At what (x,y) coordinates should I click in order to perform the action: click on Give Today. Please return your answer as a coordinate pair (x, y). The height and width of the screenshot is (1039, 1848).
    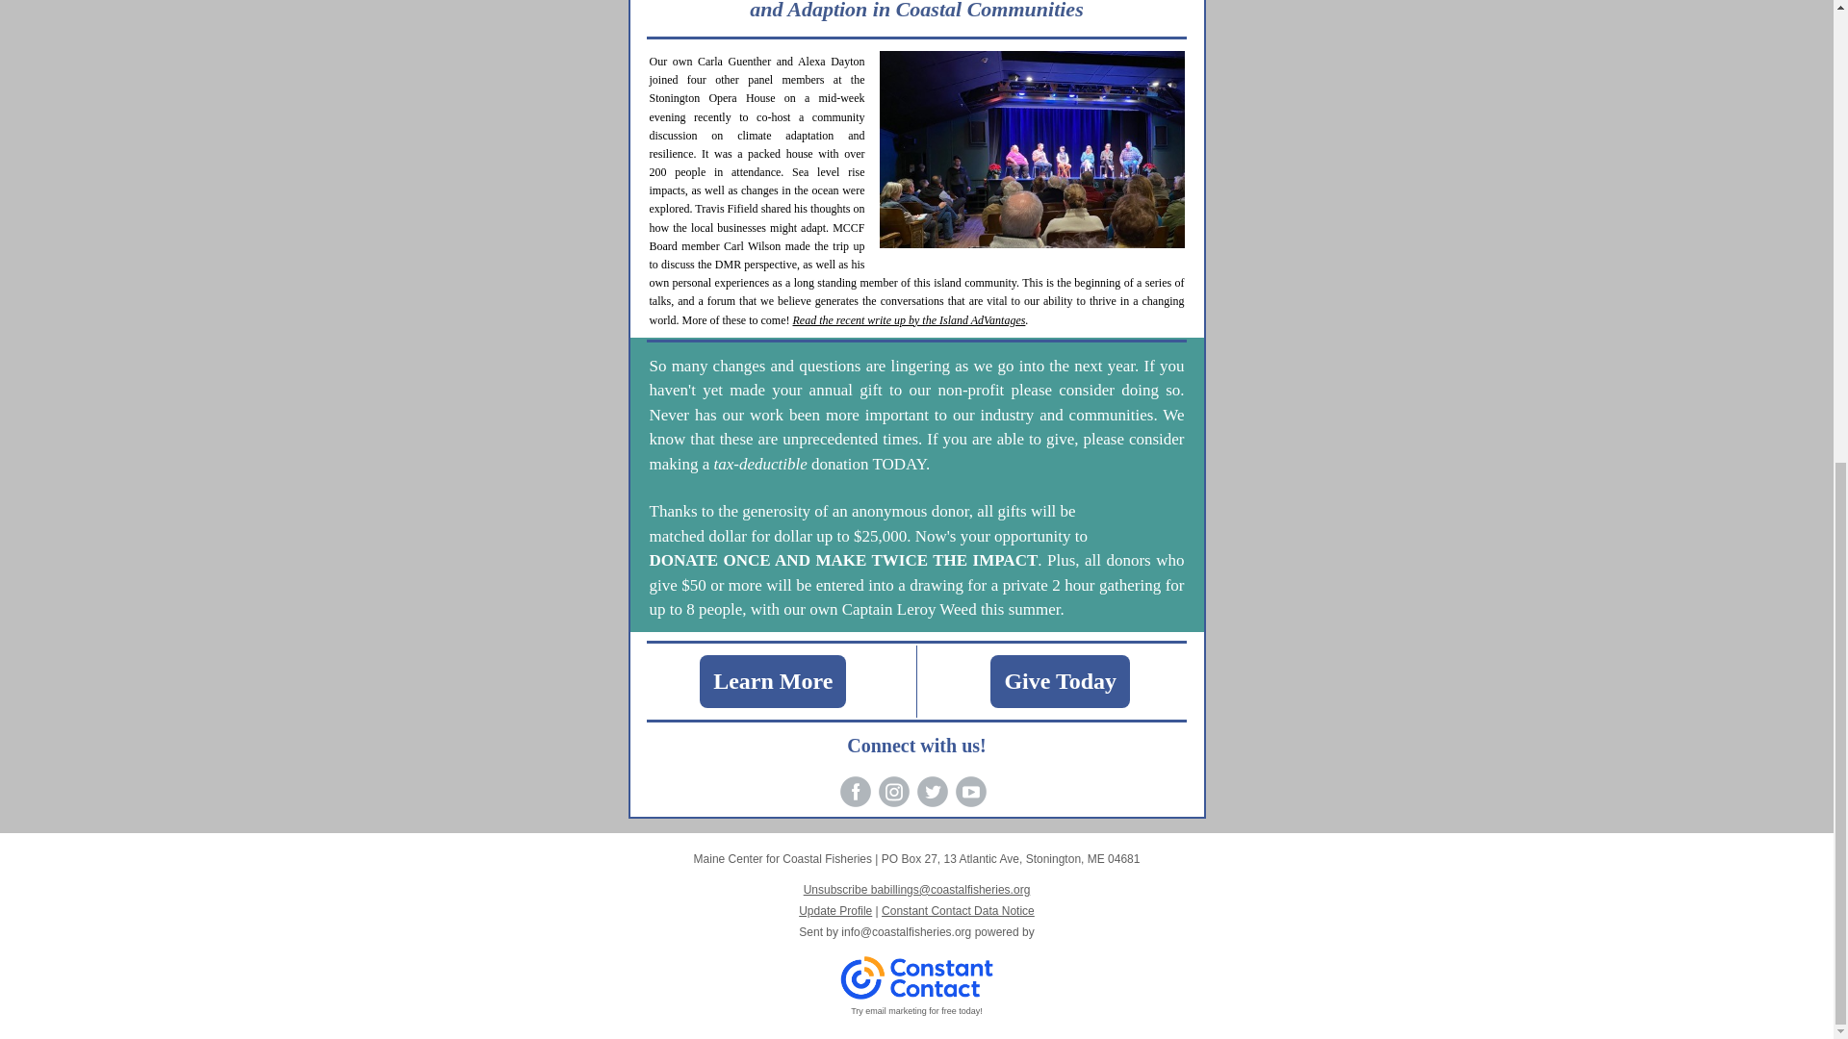
    Looking at the image, I should click on (1059, 681).